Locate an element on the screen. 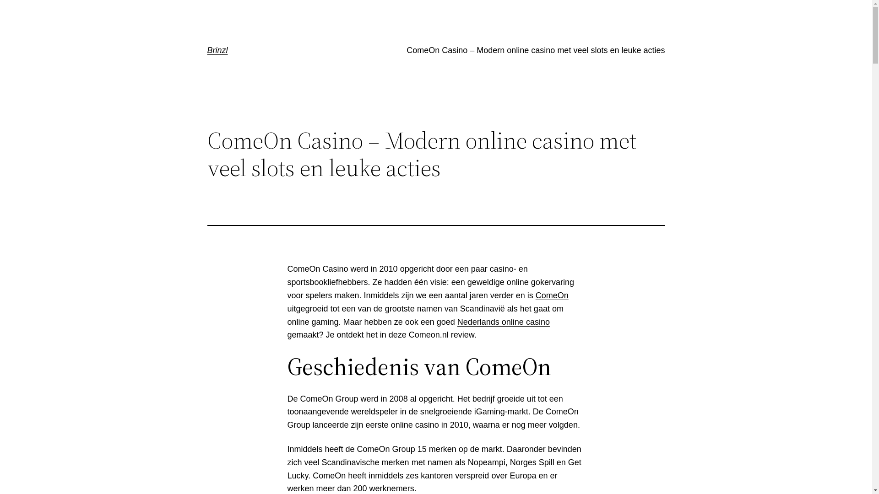  ComeOn is located at coordinates (552, 295).